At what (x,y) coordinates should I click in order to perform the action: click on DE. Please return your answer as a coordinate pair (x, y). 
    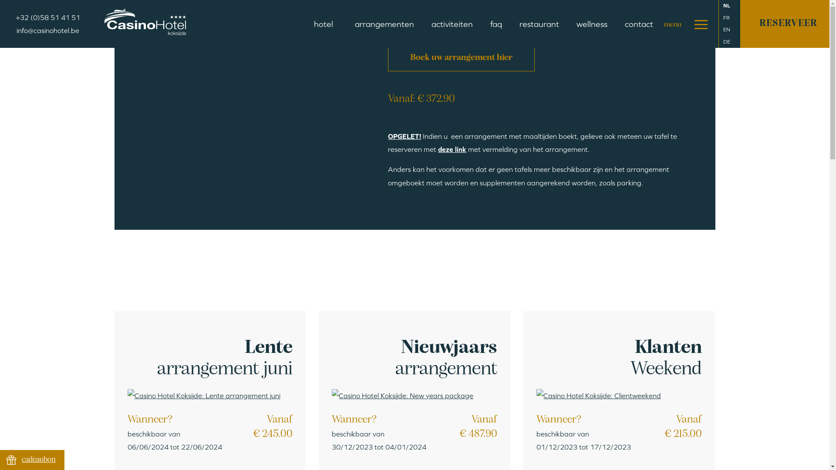
    Looking at the image, I should click on (726, 42).